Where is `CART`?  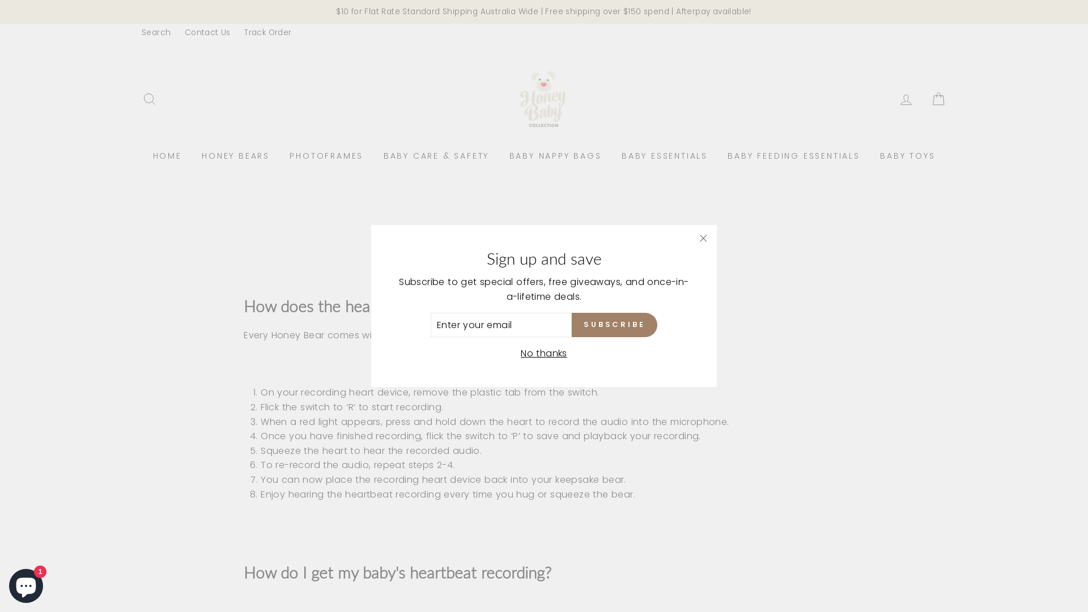
CART is located at coordinates (938, 100).